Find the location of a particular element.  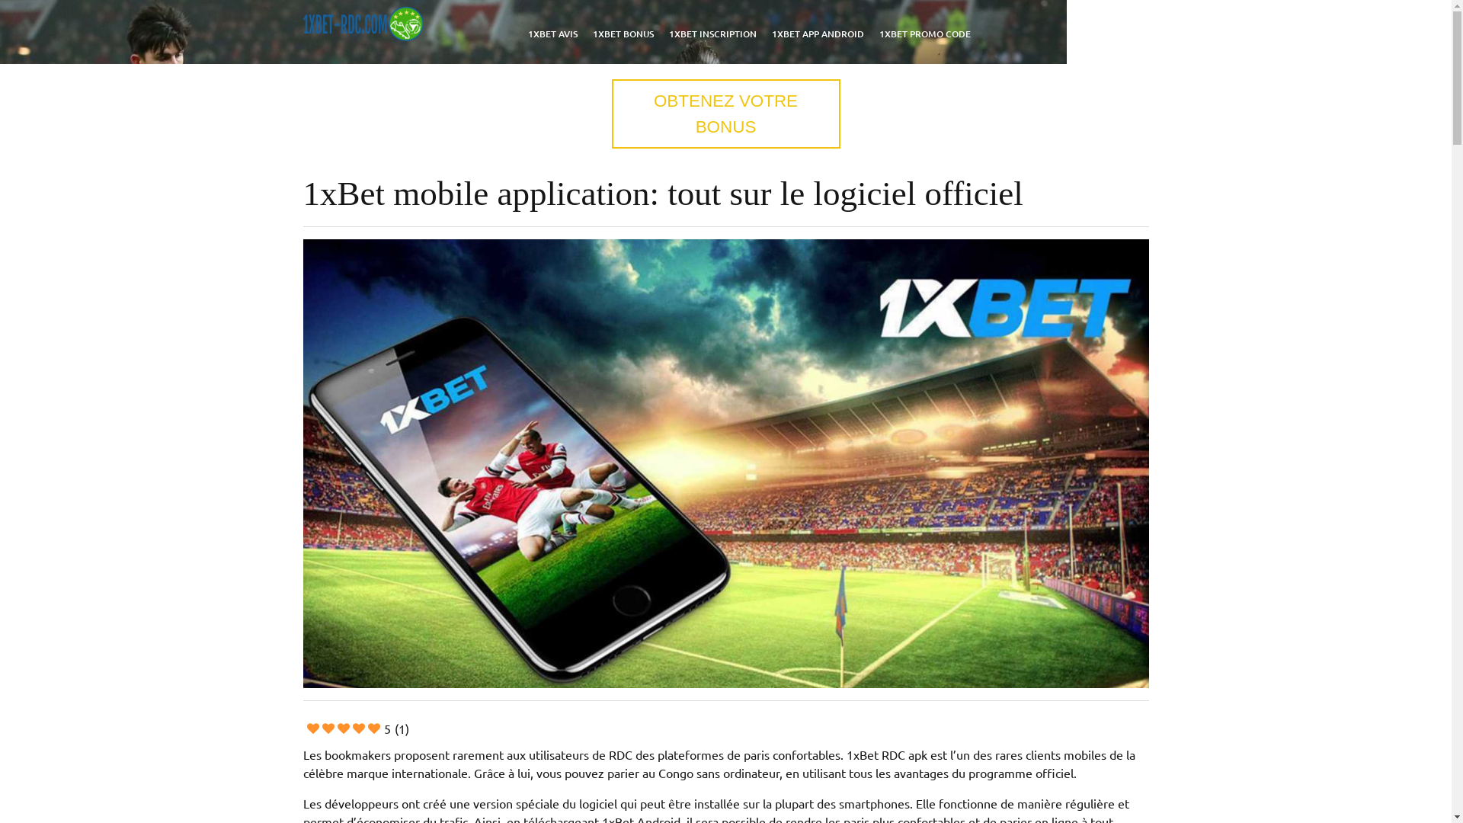

1XBET INSCRIPTION is located at coordinates (712, 34).